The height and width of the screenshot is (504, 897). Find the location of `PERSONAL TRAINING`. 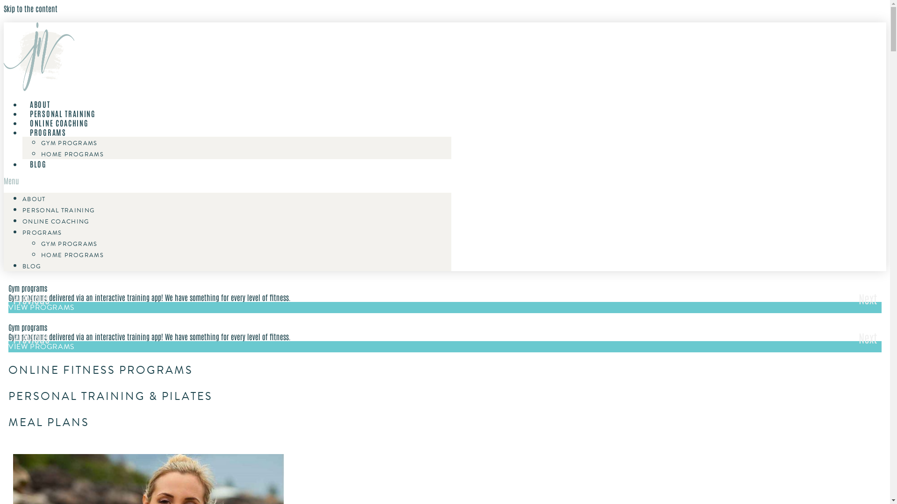

PERSONAL TRAINING is located at coordinates (63, 113).